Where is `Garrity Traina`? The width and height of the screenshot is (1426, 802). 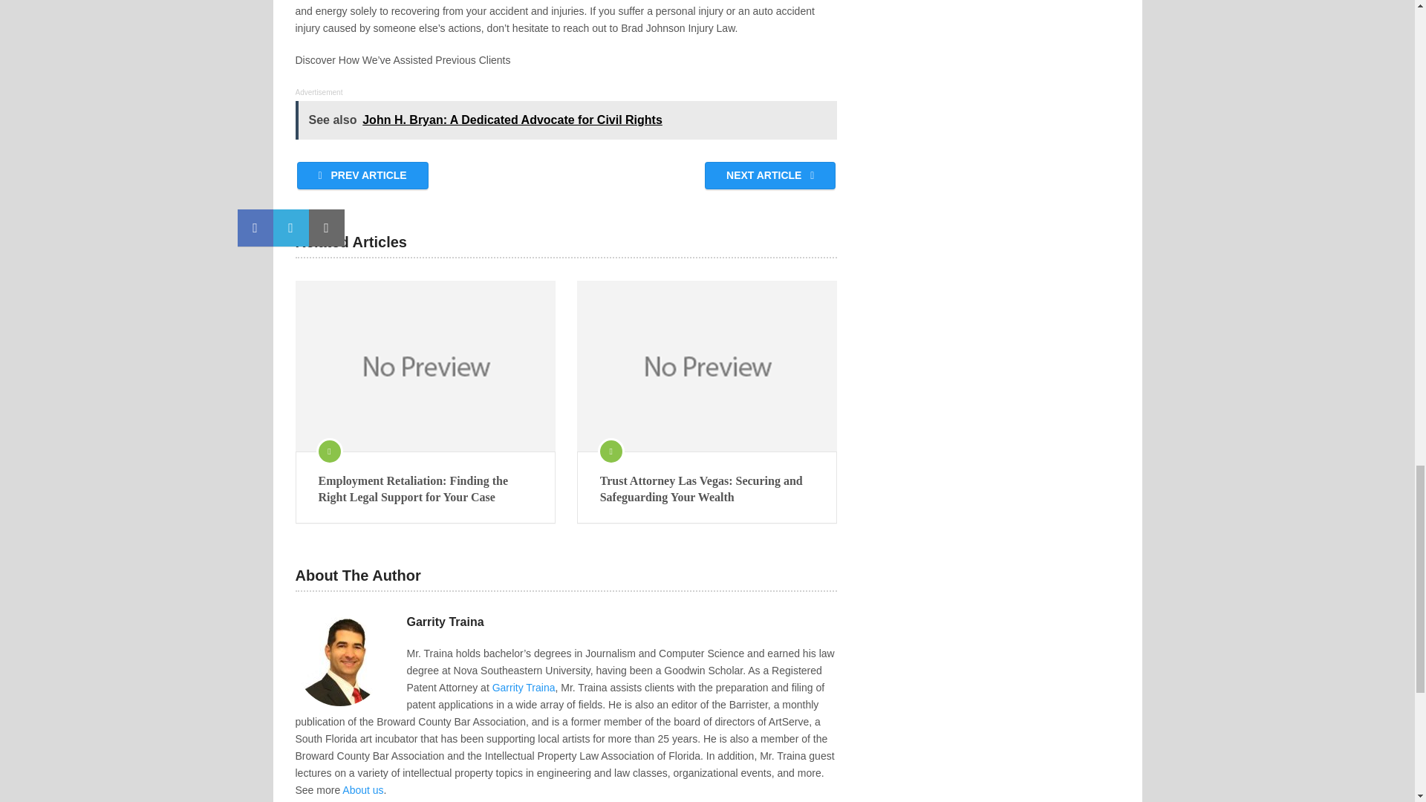
Garrity Traina is located at coordinates (524, 688).